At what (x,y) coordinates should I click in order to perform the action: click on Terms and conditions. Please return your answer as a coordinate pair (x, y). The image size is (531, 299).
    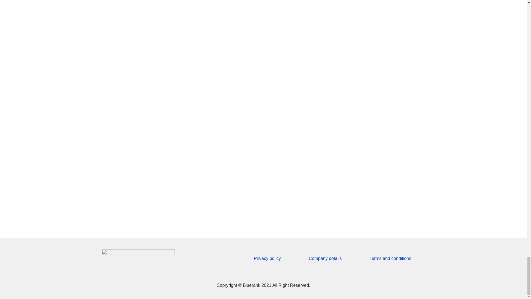
    Looking at the image, I should click on (390, 258).